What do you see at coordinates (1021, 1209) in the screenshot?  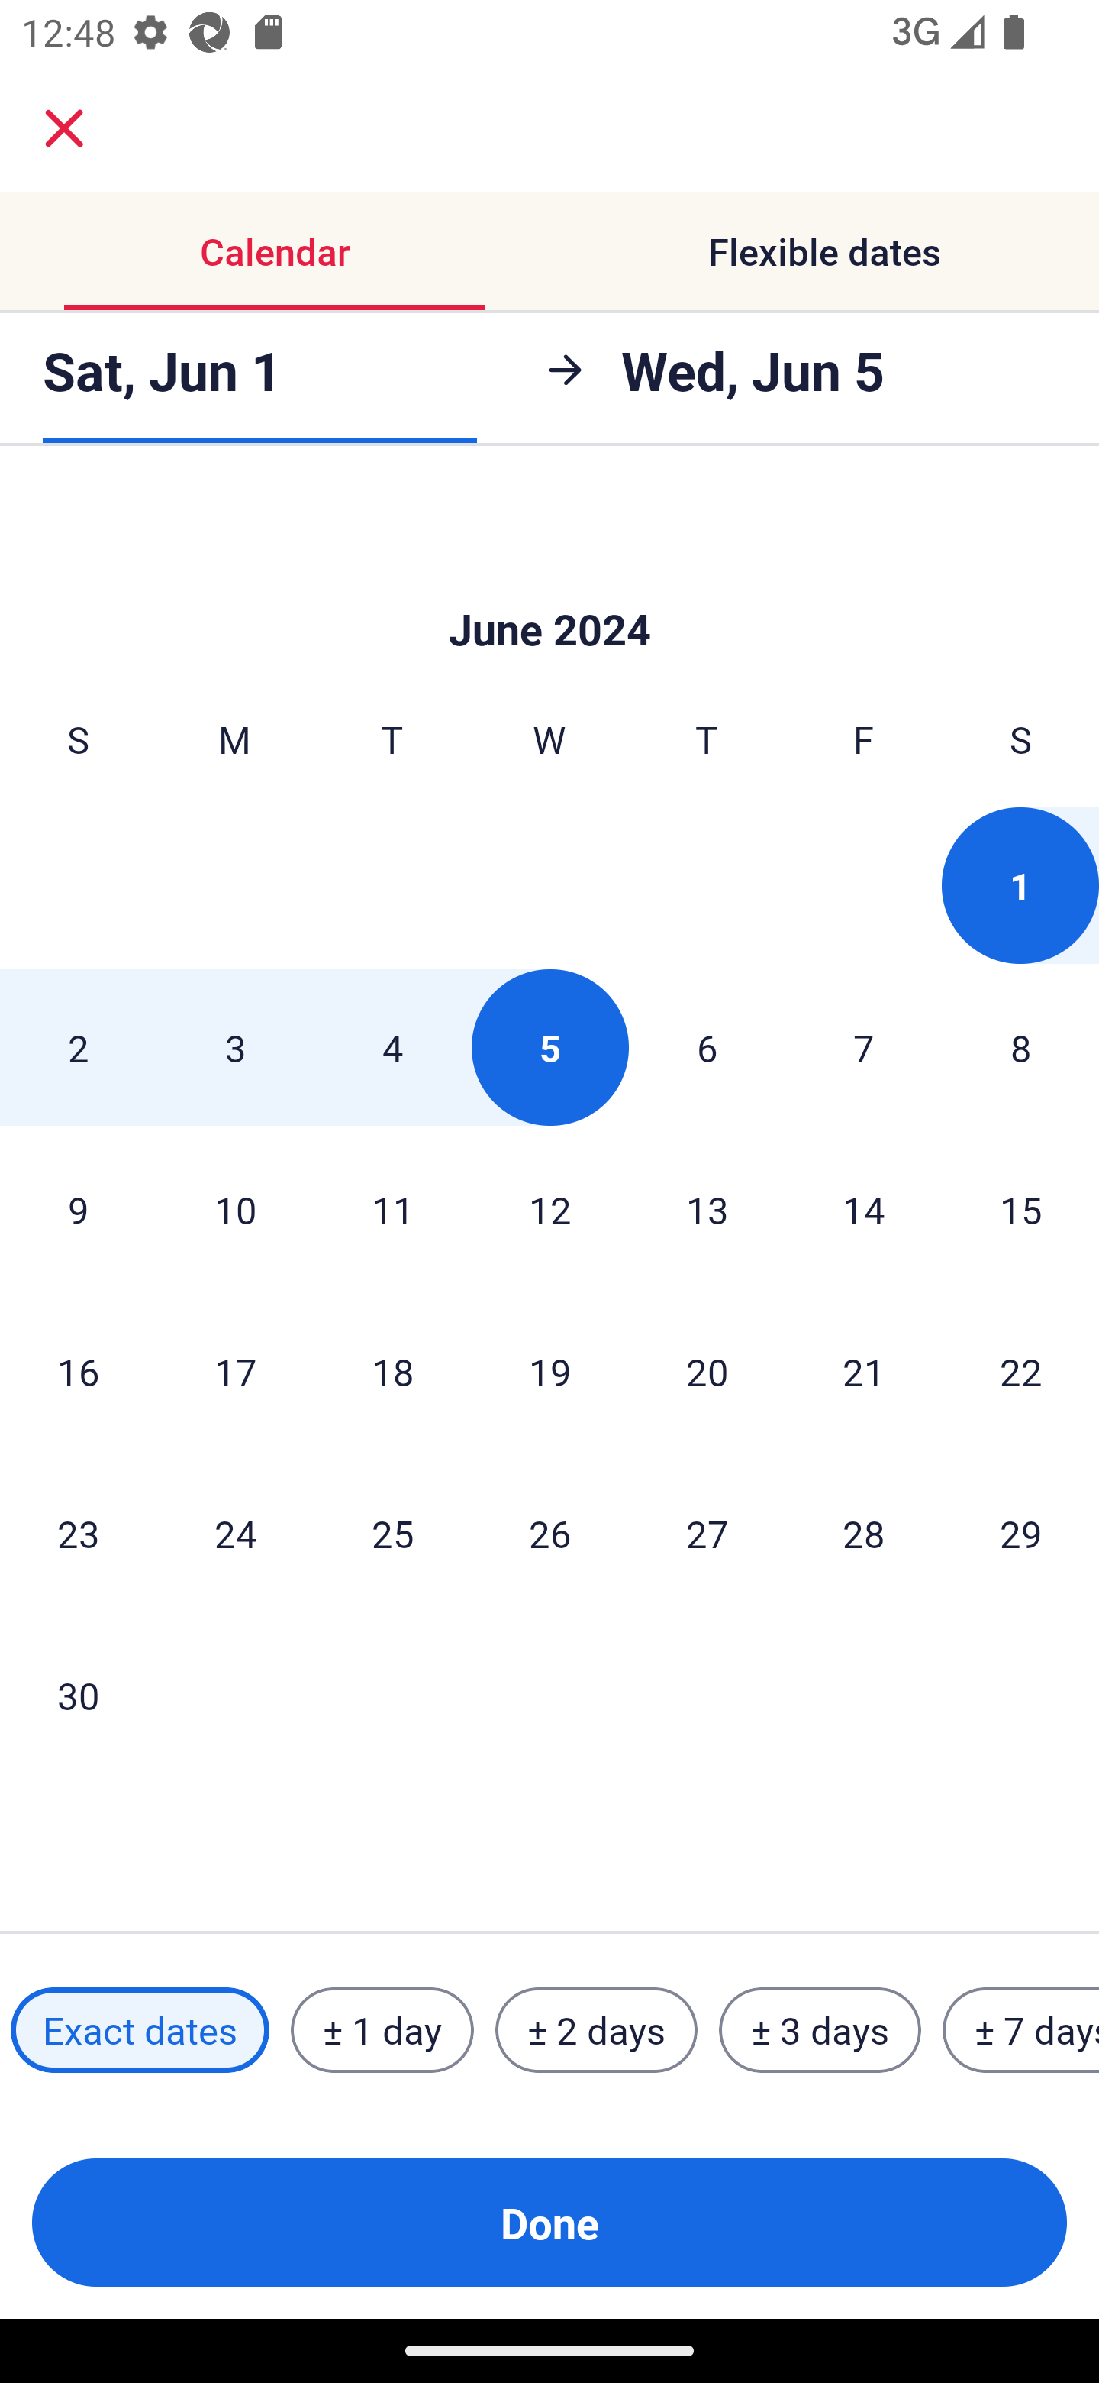 I see `15 Saturday, June 15, 2024` at bounding box center [1021, 1209].